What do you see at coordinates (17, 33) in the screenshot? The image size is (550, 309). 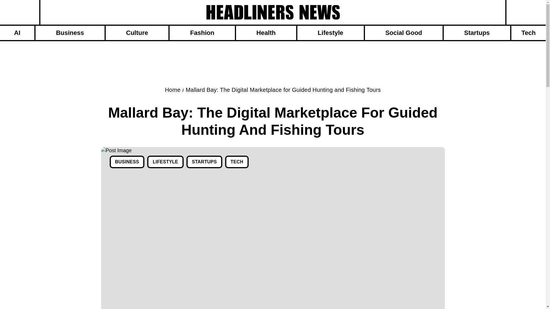 I see `AI` at bounding box center [17, 33].